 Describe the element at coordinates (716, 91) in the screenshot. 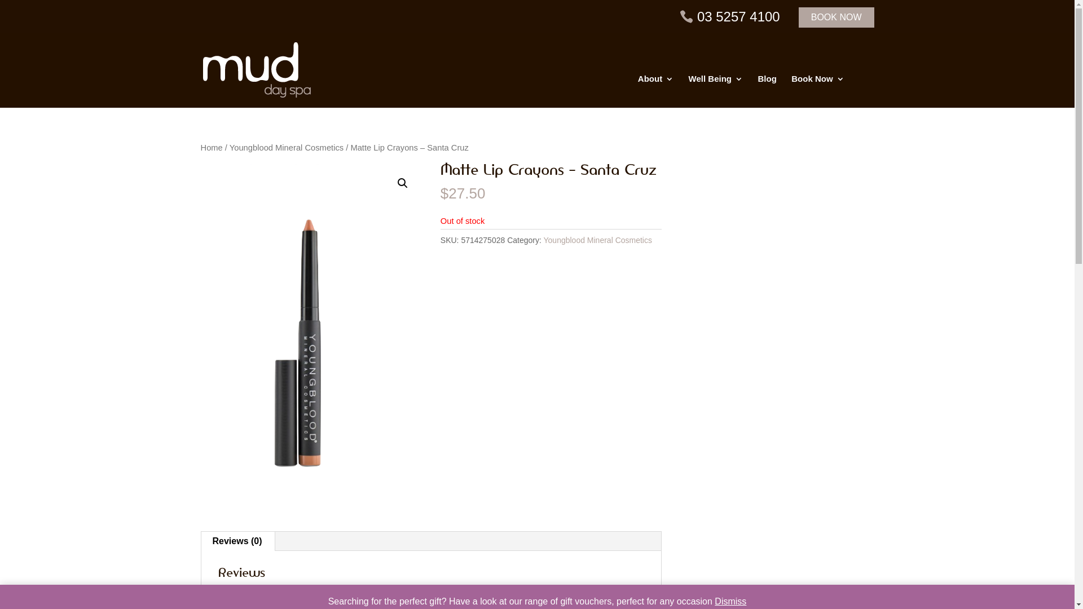

I see `Well Being` at that location.